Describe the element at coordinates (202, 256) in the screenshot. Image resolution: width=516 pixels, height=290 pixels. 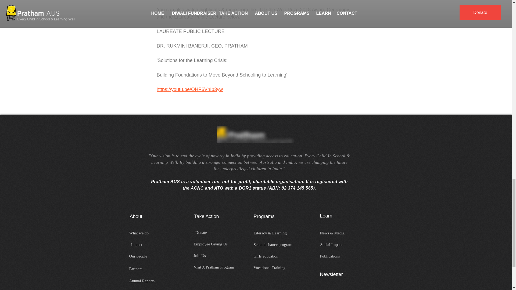
I see `Join Us` at that location.